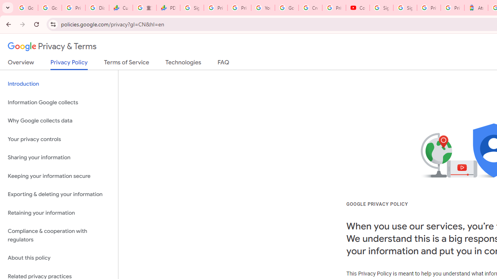  What do you see at coordinates (192, 8) in the screenshot?
I see `Sign in - Google Accounts` at bounding box center [192, 8].